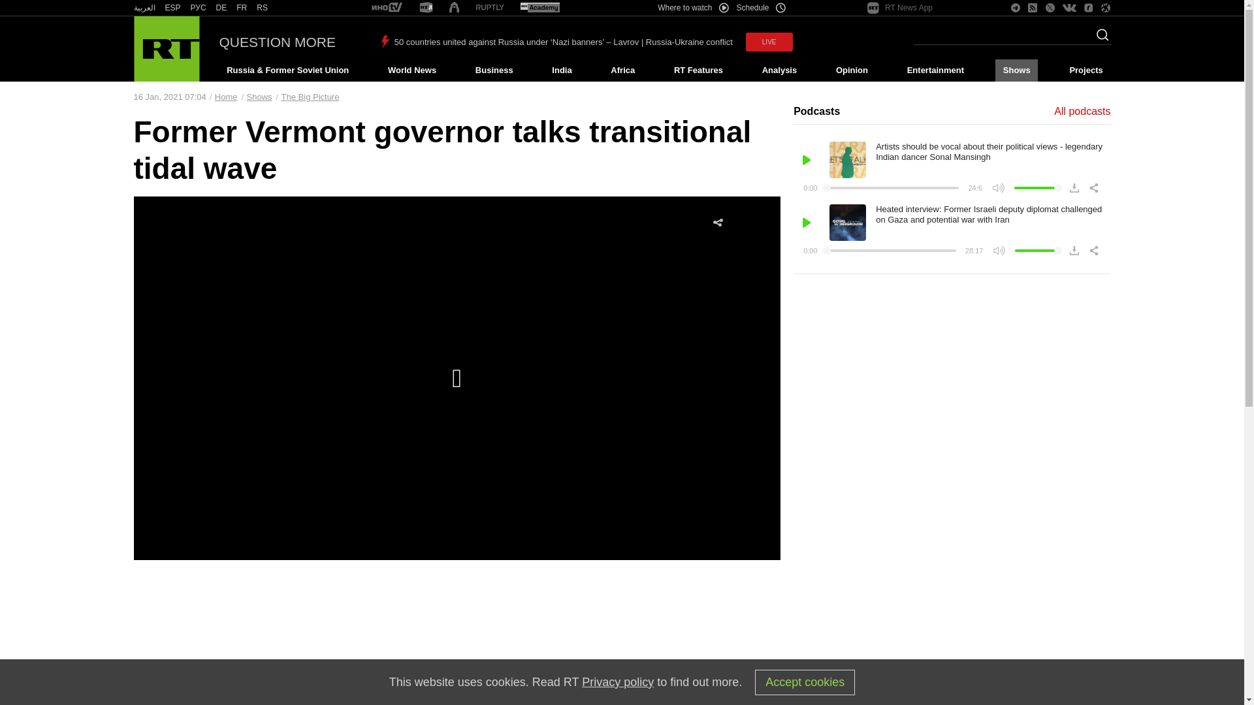 The image size is (1254, 705). I want to click on Analysis, so click(780, 70).